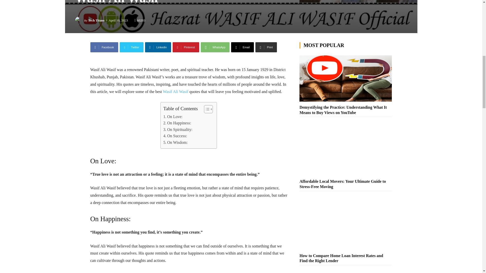  What do you see at coordinates (96, 20) in the screenshot?
I see `Tech Titans` at bounding box center [96, 20].